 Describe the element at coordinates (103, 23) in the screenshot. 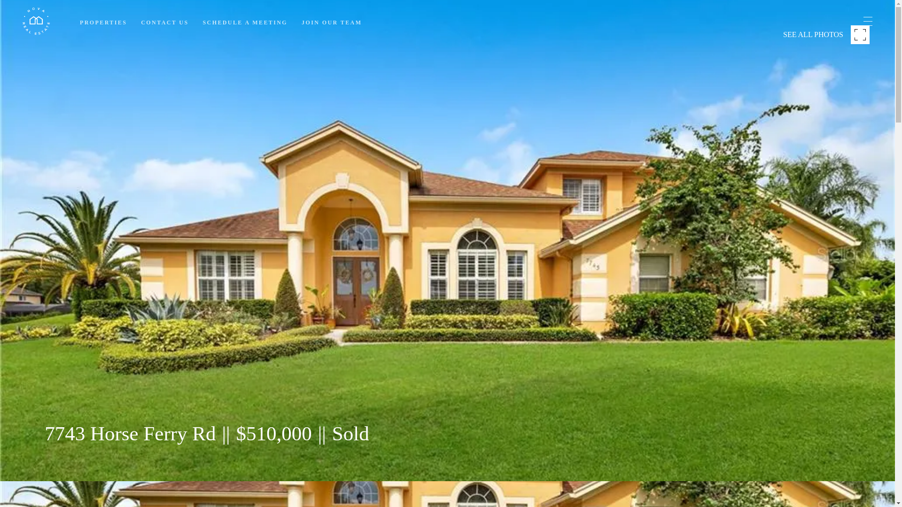

I see `PROPERTIES` at that location.